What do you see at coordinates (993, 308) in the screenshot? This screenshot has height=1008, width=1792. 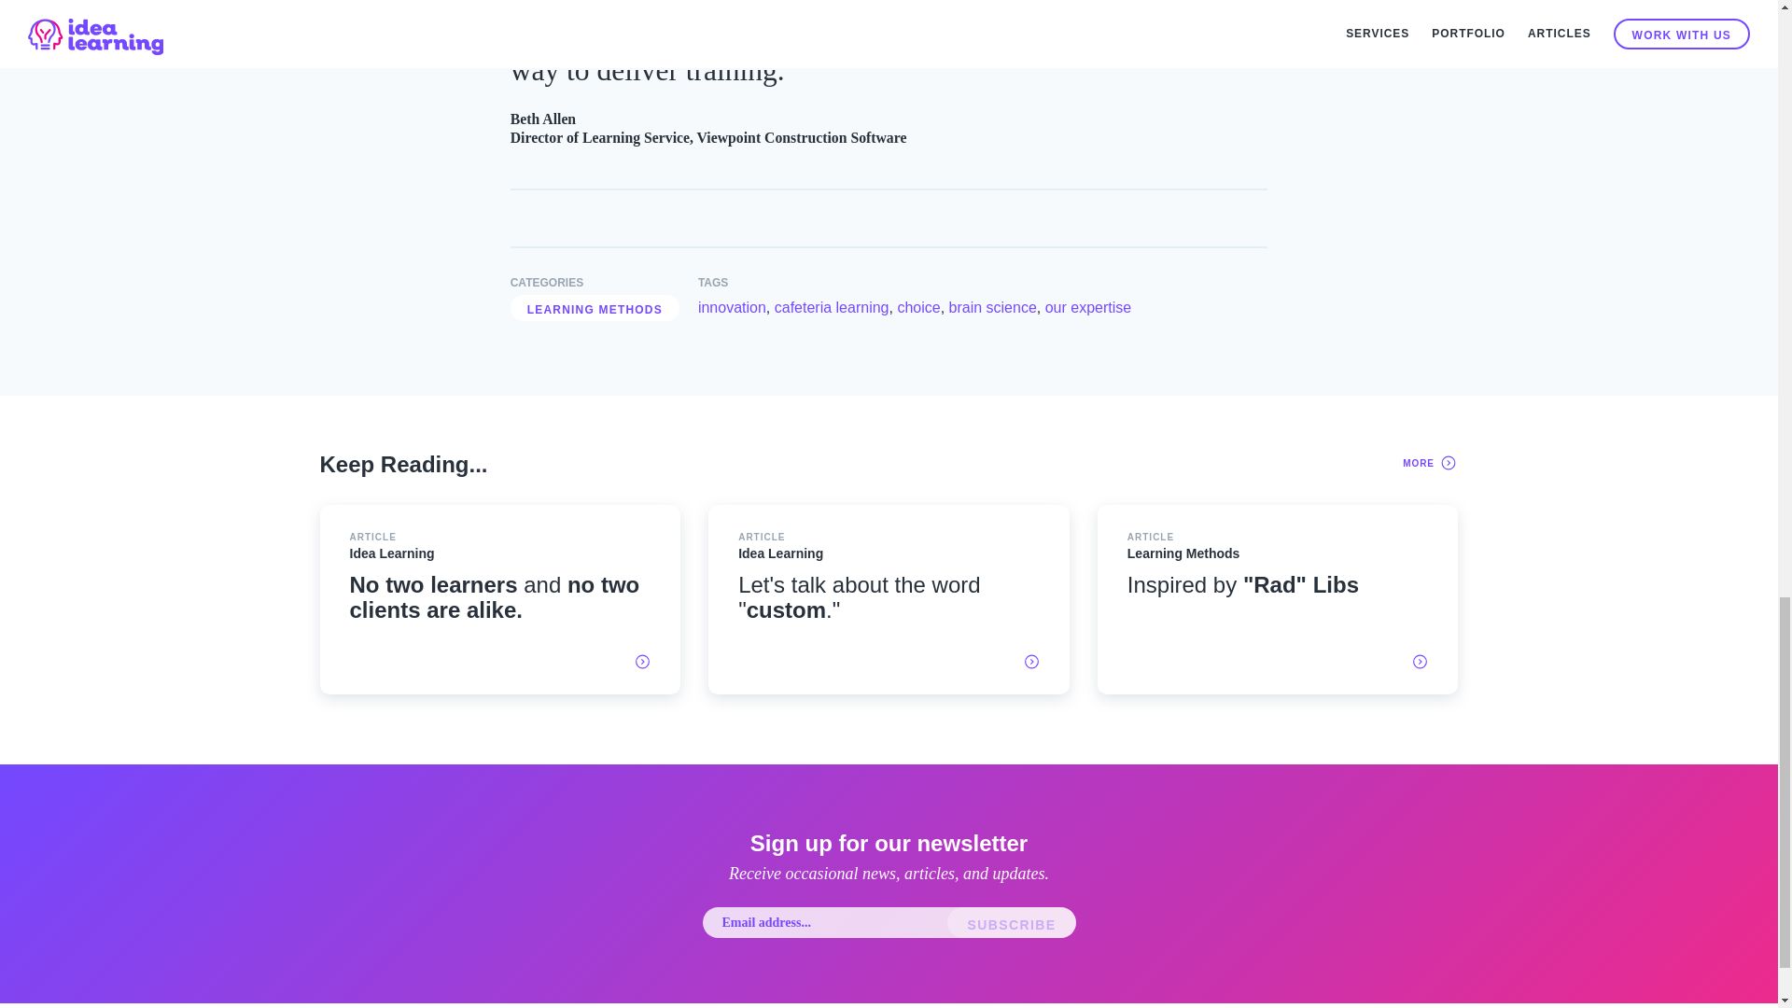 I see `Read Article` at bounding box center [993, 308].